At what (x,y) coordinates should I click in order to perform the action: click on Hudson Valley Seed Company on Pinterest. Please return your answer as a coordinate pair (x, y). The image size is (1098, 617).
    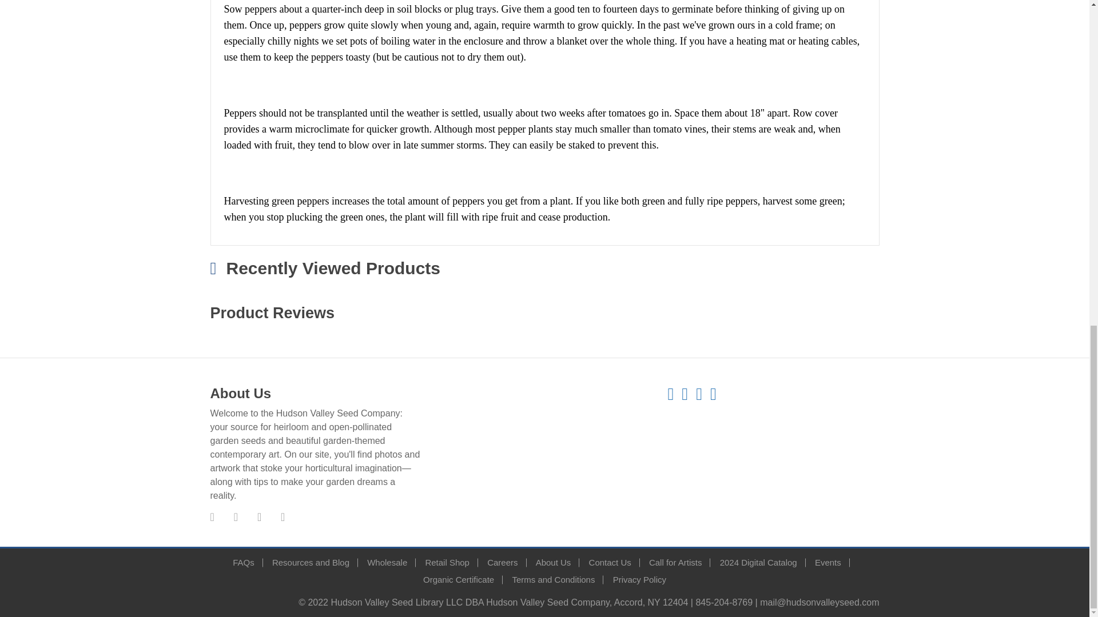
    Looking at the image, I should click on (236, 516).